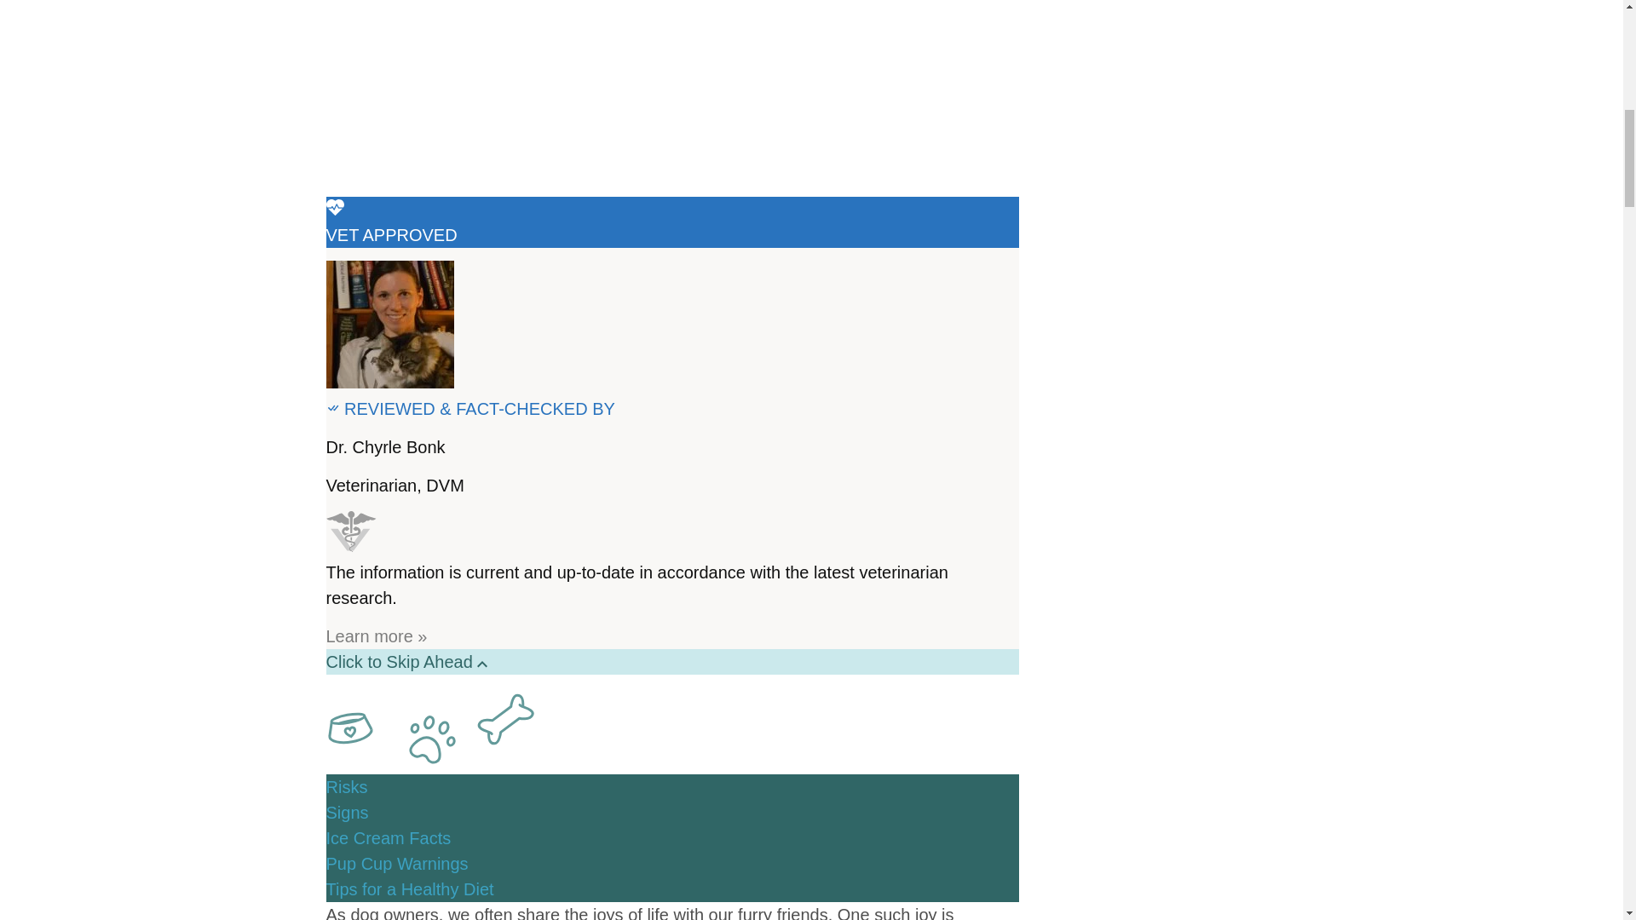  I want to click on Vet photo, so click(389, 324).